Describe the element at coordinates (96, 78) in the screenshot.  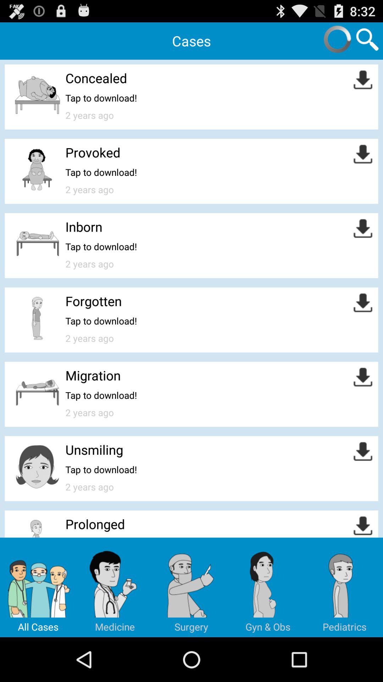
I see `scroll until the concealed app` at that location.